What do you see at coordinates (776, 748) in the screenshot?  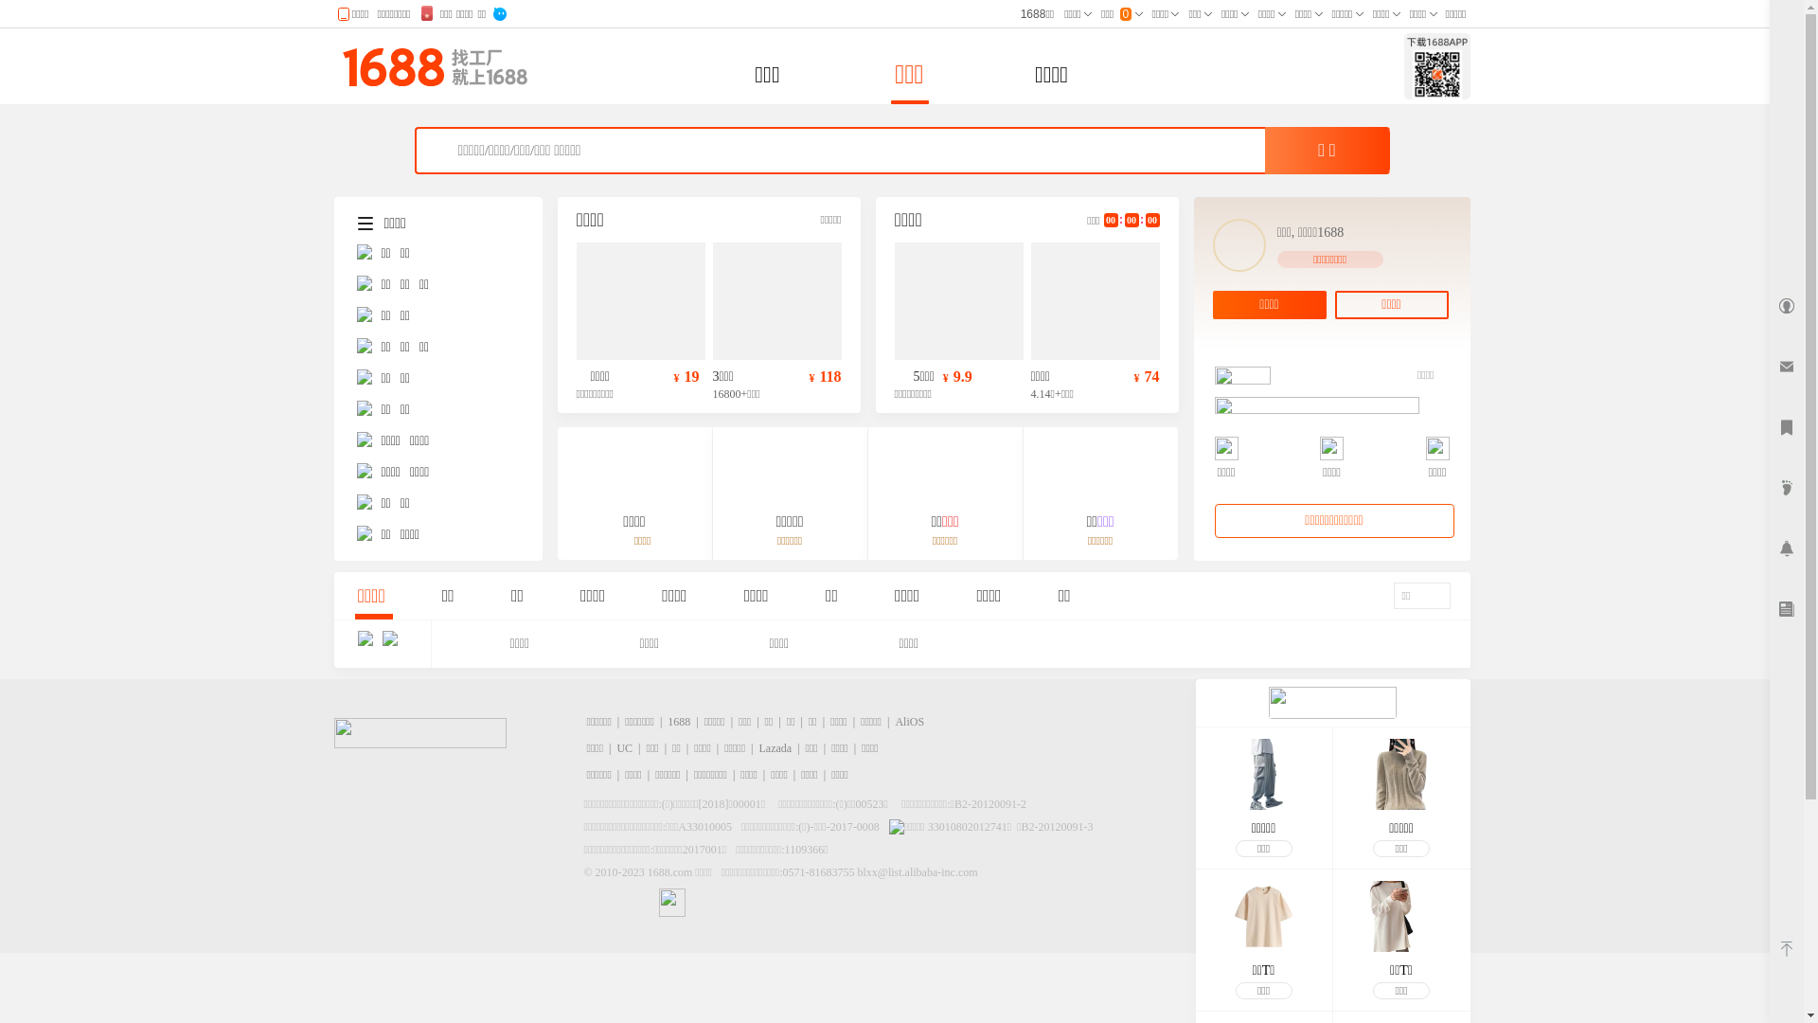 I see `Lazada` at bounding box center [776, 748].